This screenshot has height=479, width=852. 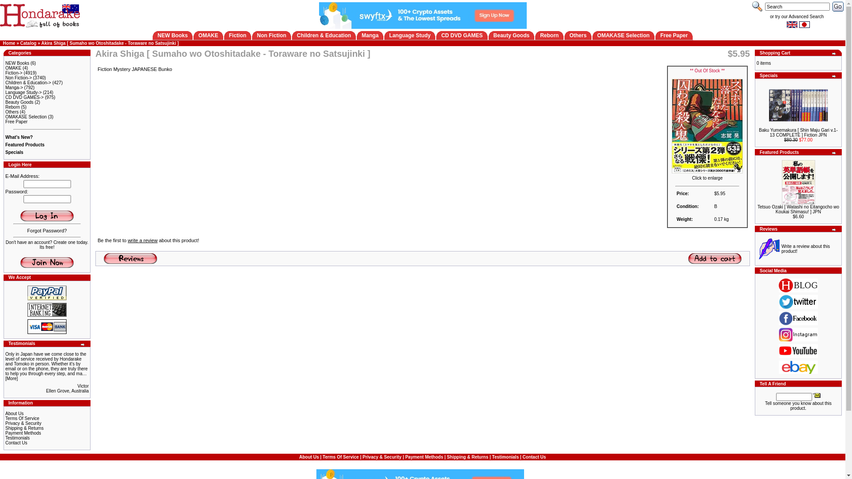 I want to click on Others, so click(x=578, y=35).